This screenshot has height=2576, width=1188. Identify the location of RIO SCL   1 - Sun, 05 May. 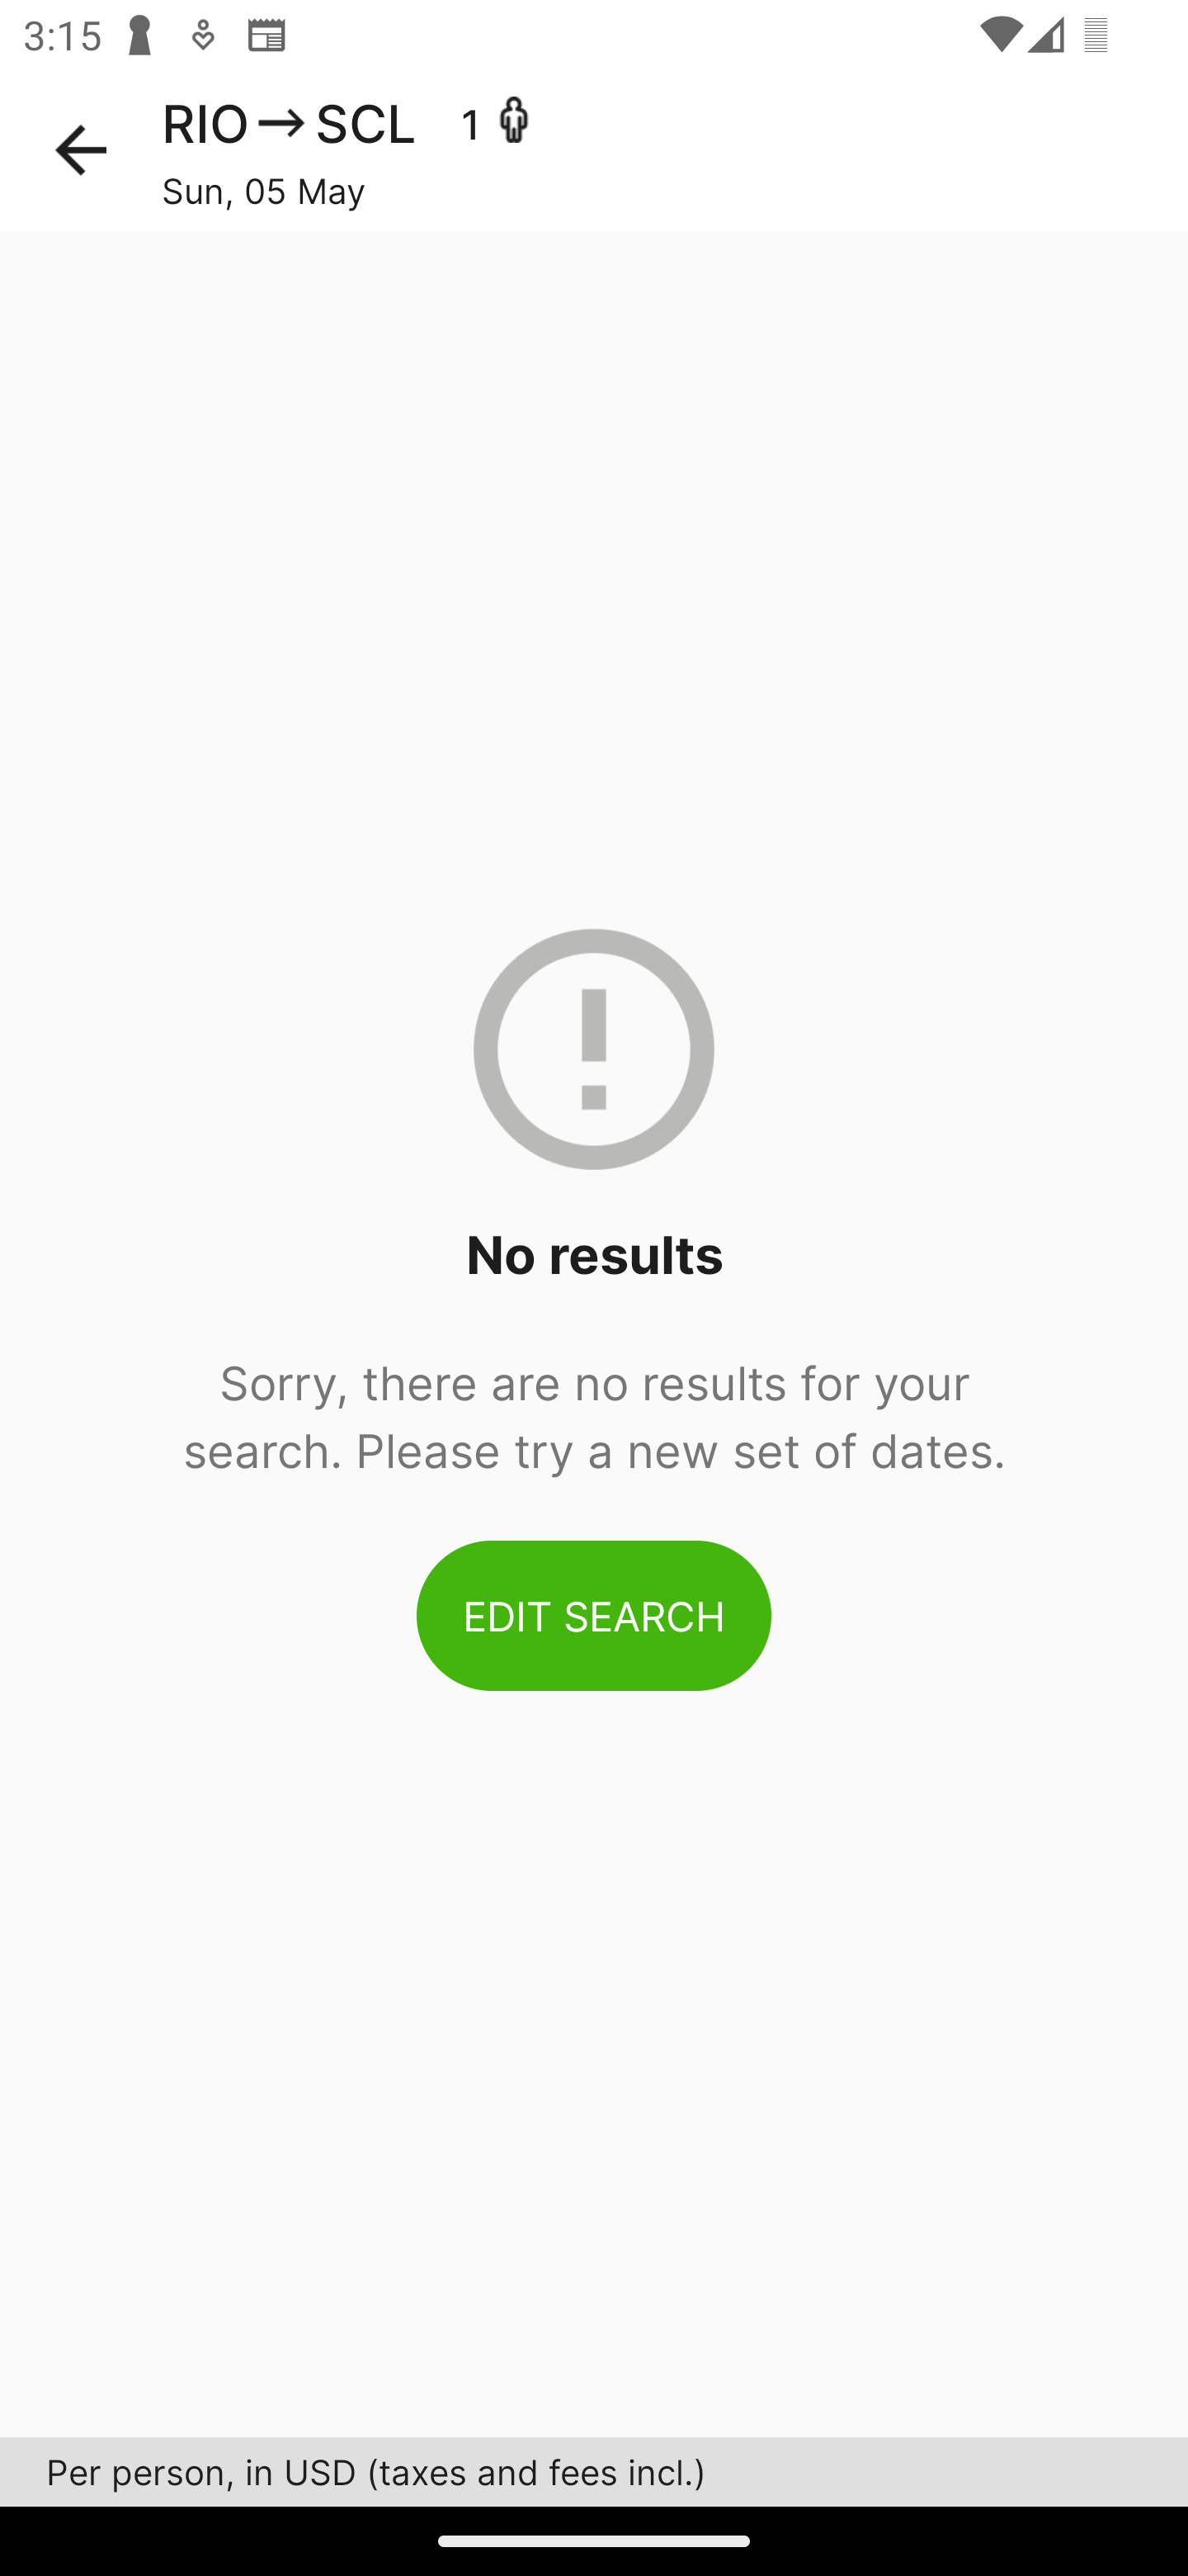
(675, 150).